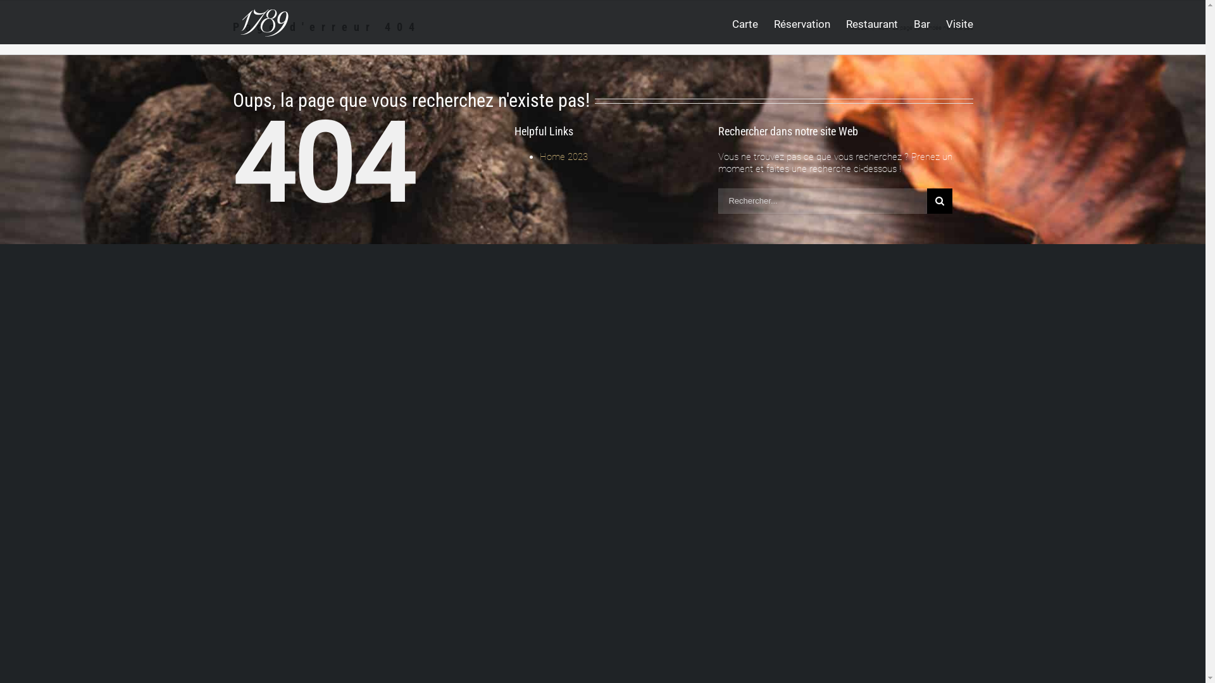 Image resolution: width=1215 pixels, height=683 pixels. Describe the element at coordinates (860, 28) in the screenshot. I see `Accueil` at that location.